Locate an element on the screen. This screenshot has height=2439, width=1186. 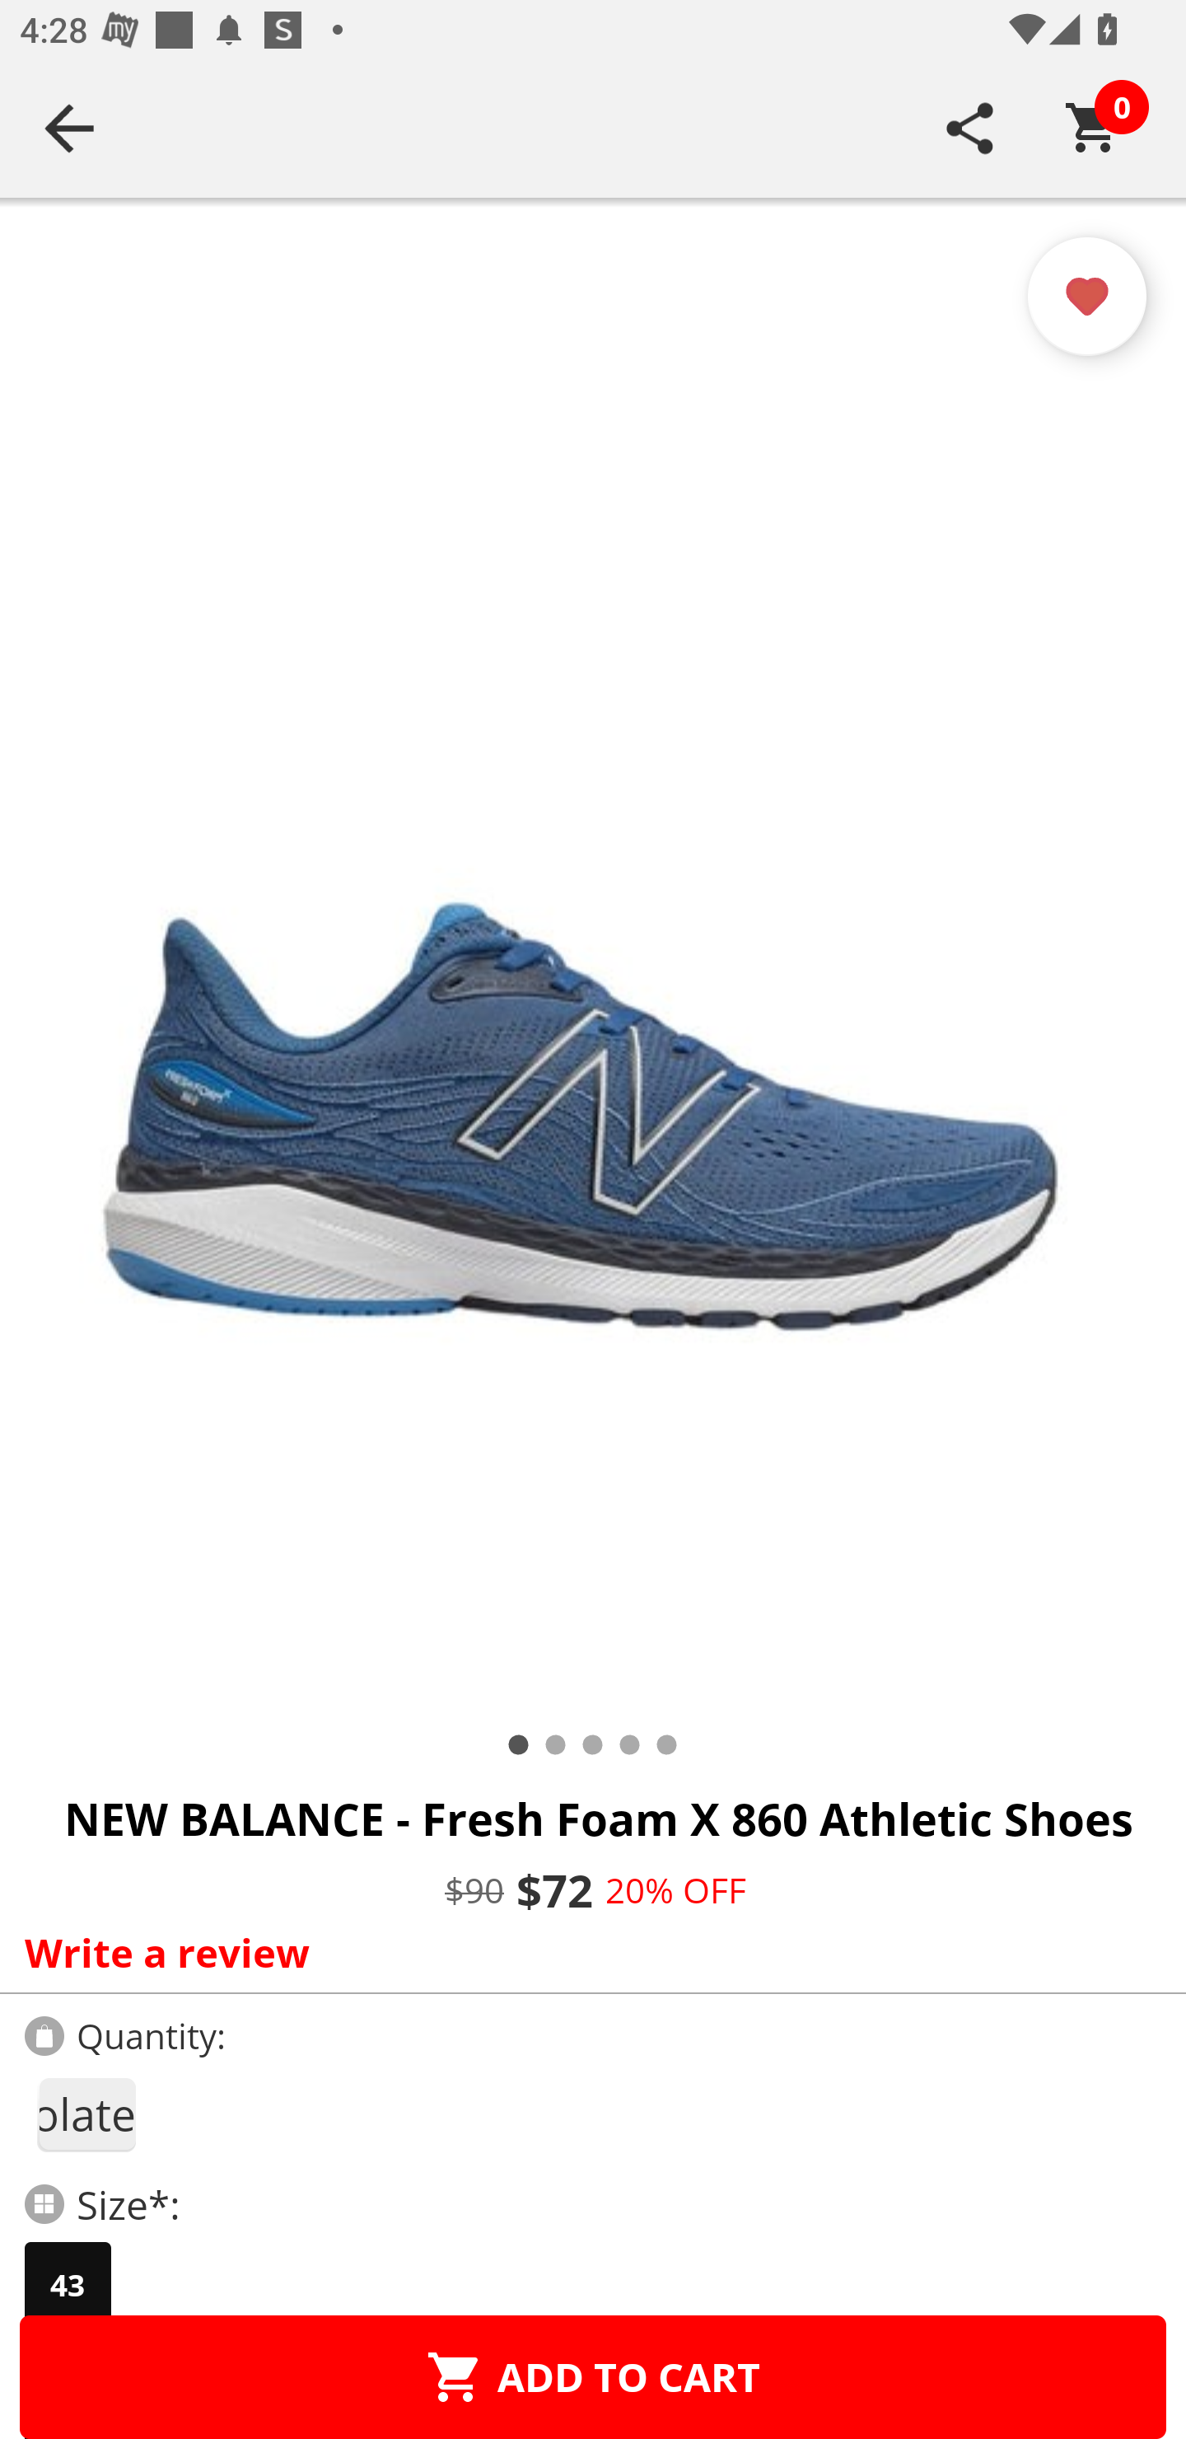
Cart is located at coordinates (1093, 128).